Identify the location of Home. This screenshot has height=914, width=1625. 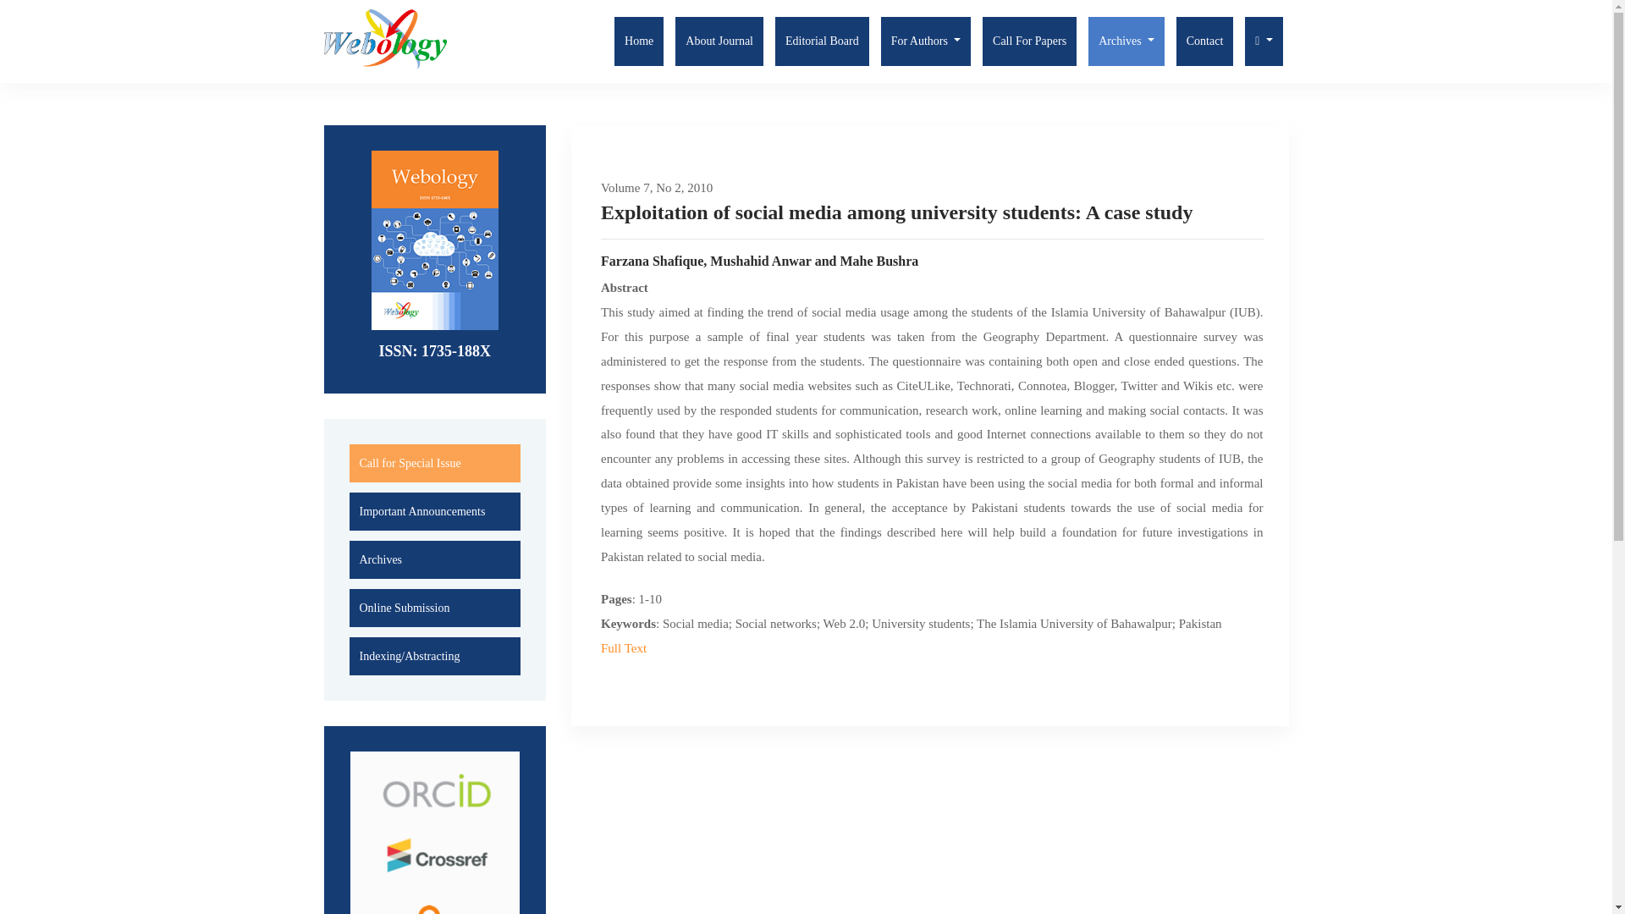
(638, 41).